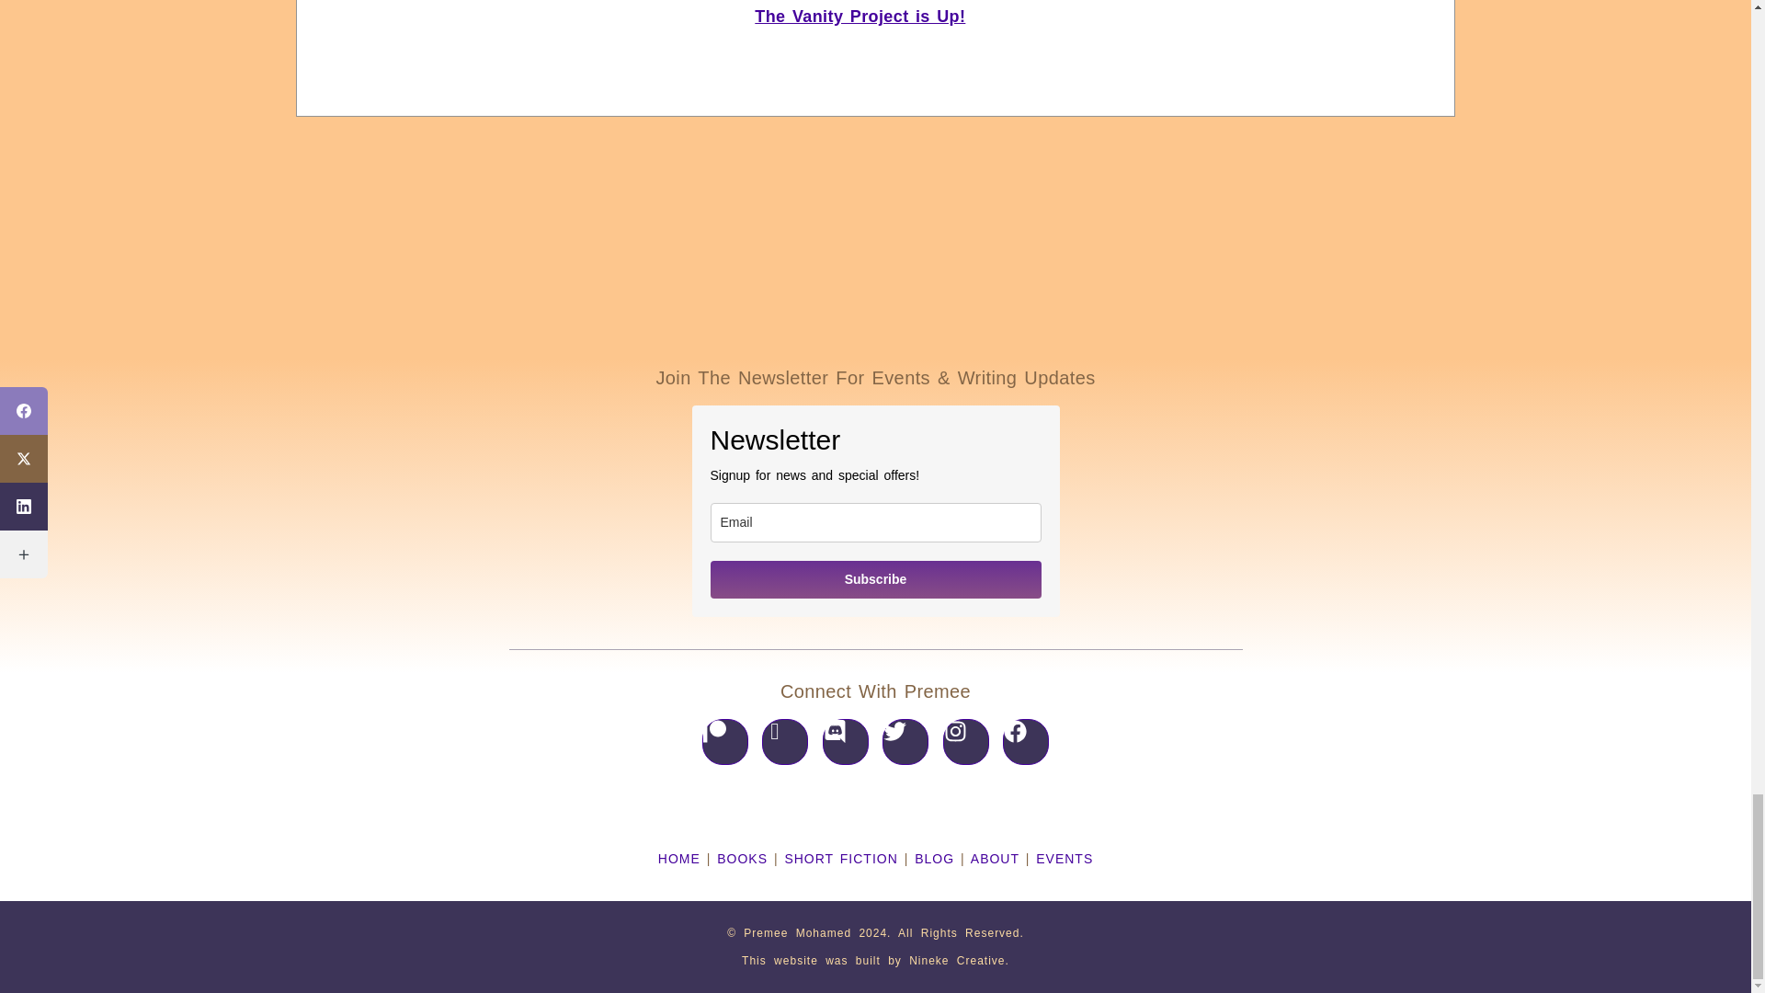 This screenshot has width=1765, height=993. Describe the element at coordinates (875, 579) in the screenshot. I see `Subscribe` at that location.